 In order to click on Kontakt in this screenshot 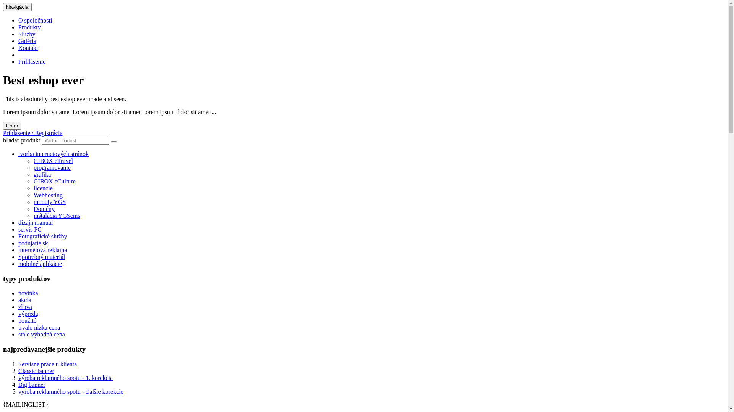, I will do `click(28, 48)`.